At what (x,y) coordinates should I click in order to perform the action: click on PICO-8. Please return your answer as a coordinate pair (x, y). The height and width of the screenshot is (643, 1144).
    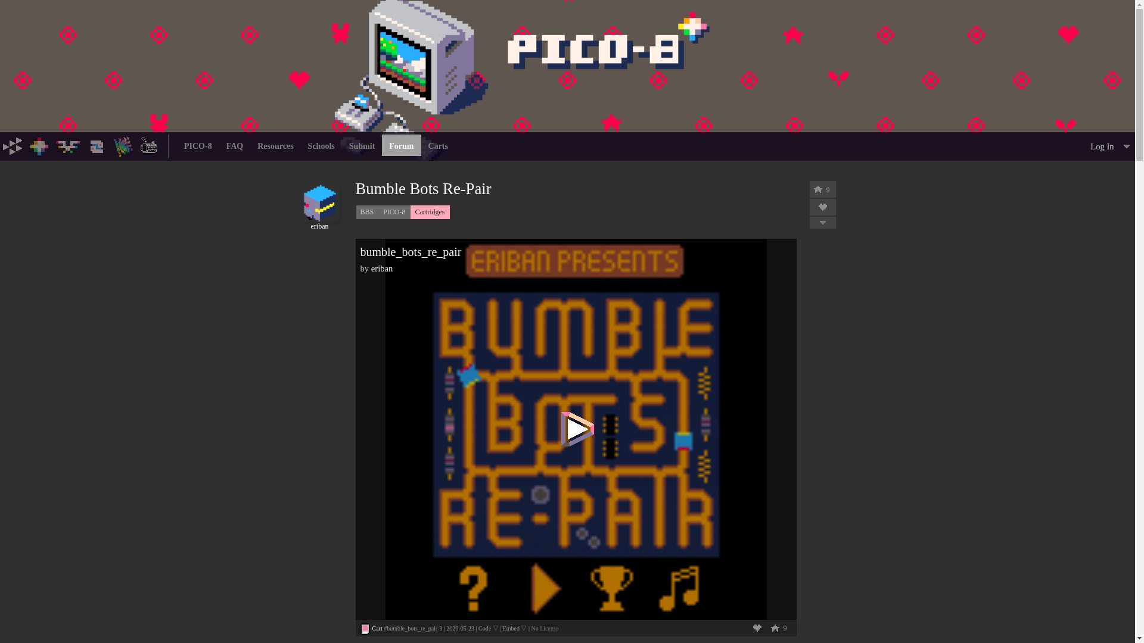
    Looking at the image, I should click on (394, 212).